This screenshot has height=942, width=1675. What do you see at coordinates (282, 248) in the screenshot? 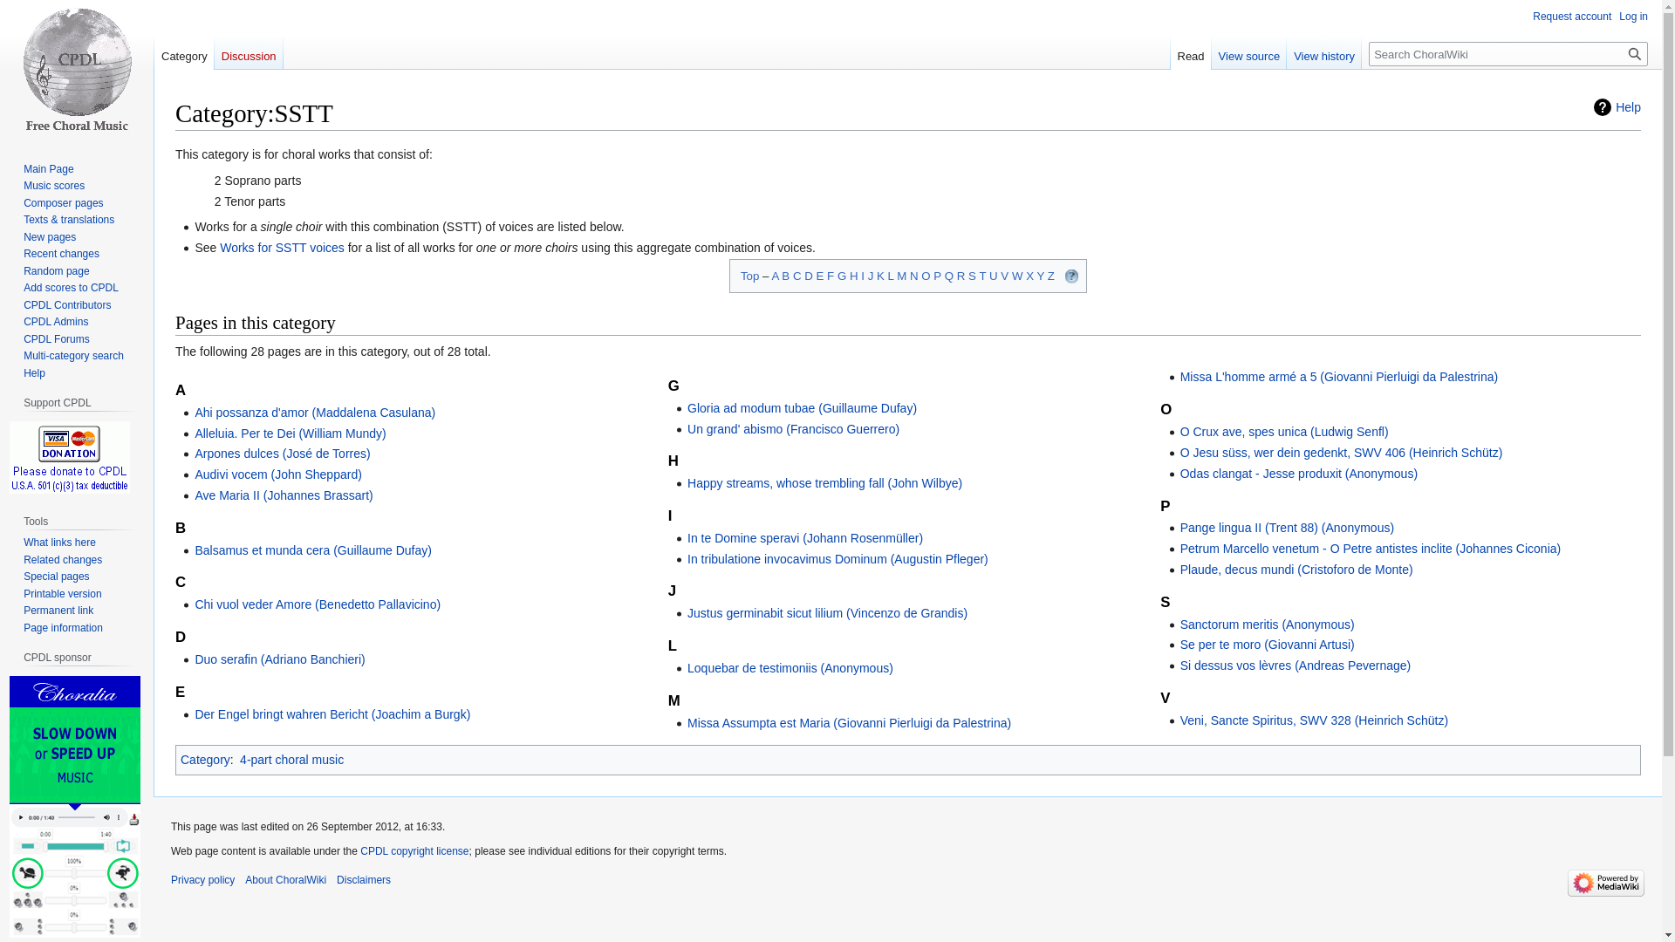
I see `ChoralWiki:Works for SSTT voices` at bounding box center [282, 248].